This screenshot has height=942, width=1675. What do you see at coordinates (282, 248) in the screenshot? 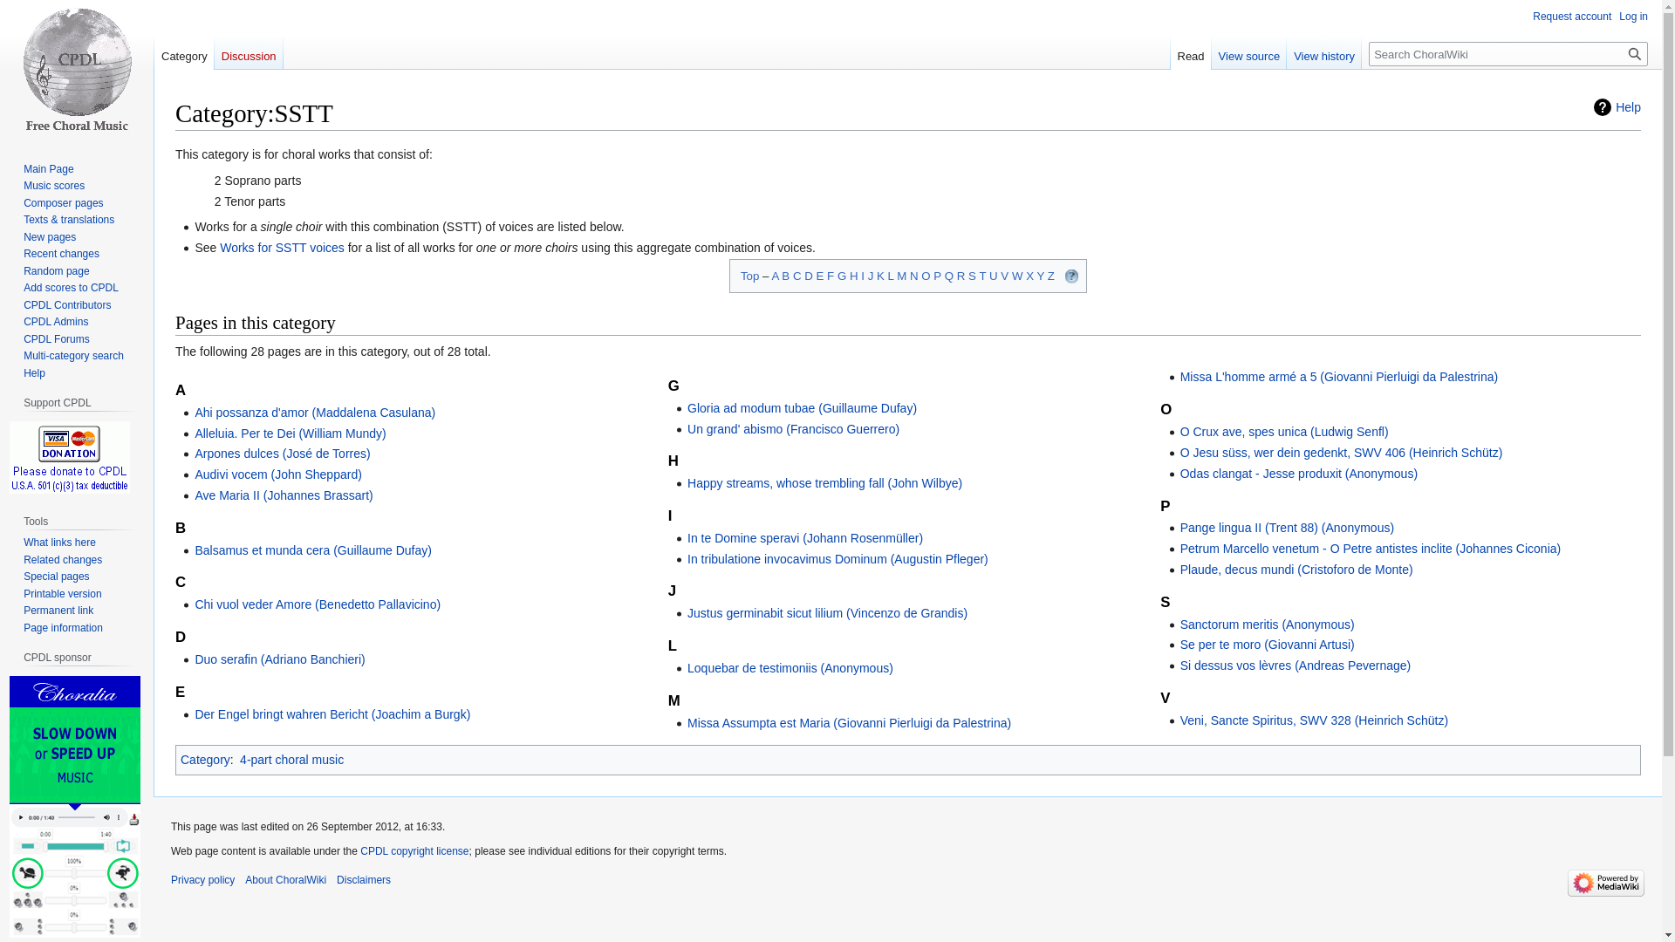
I see `ChoralWiki:Works for SSTT voices` at bounding box center [282, 248].